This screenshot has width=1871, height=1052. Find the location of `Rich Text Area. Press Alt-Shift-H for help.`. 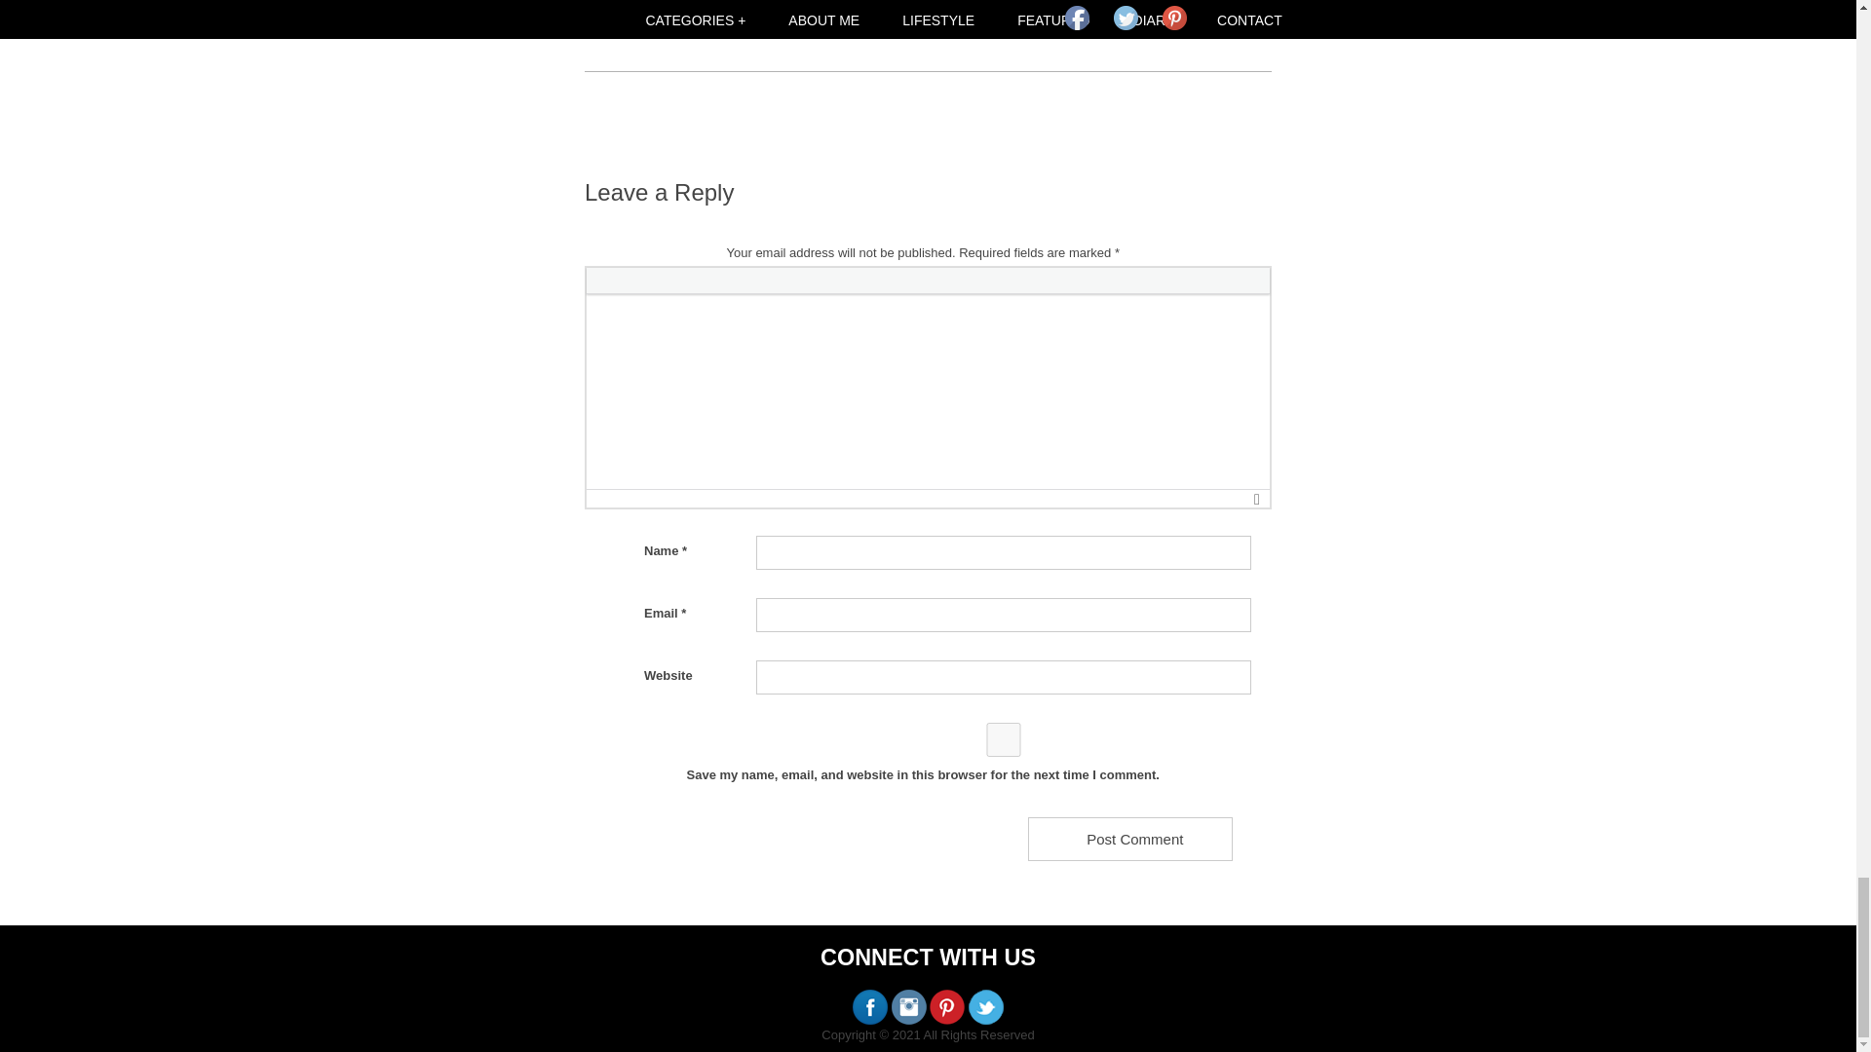

Rich Text Area. Press Alt-Shift-H for help. is located at coordinates (928, 392).